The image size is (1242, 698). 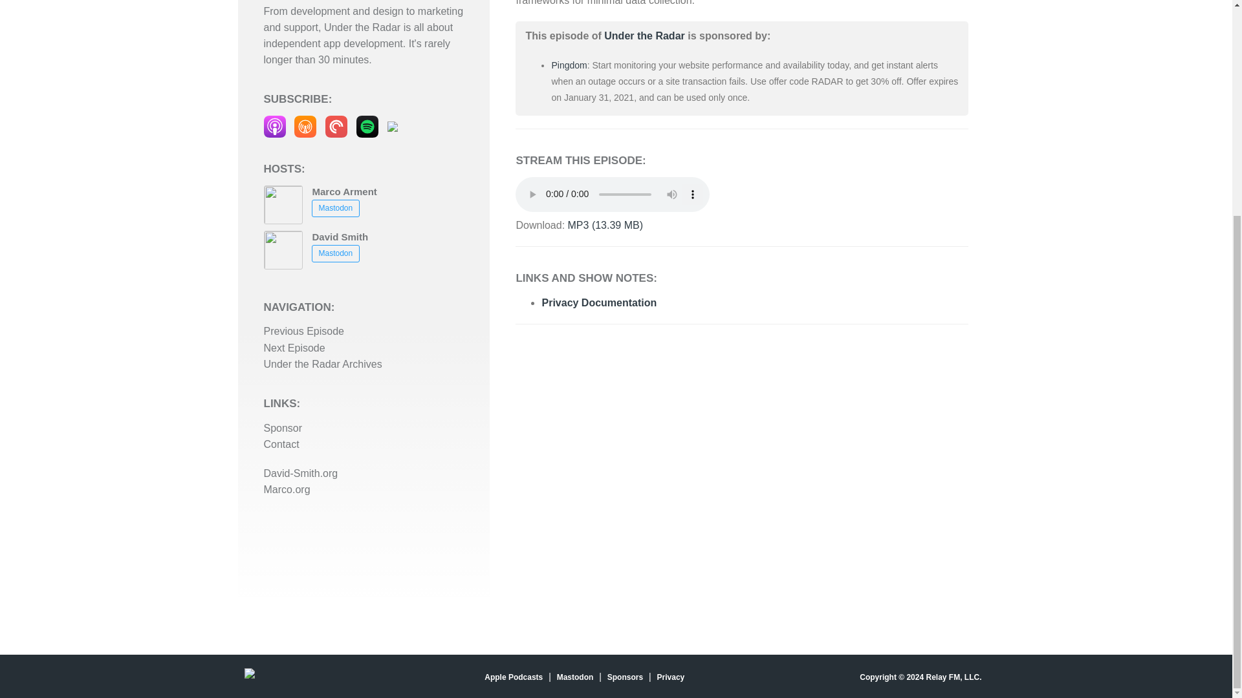 I want to click on Mastodon, so click(x=335, y=207).